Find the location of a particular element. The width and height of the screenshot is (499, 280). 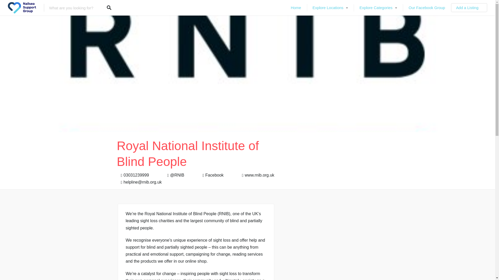

Explore Locations is located at coordinates (330, 8).